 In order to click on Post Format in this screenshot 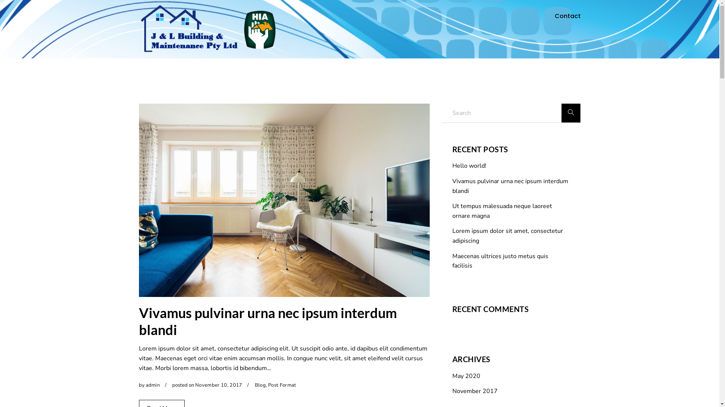, I will do `click(282, 385)`.